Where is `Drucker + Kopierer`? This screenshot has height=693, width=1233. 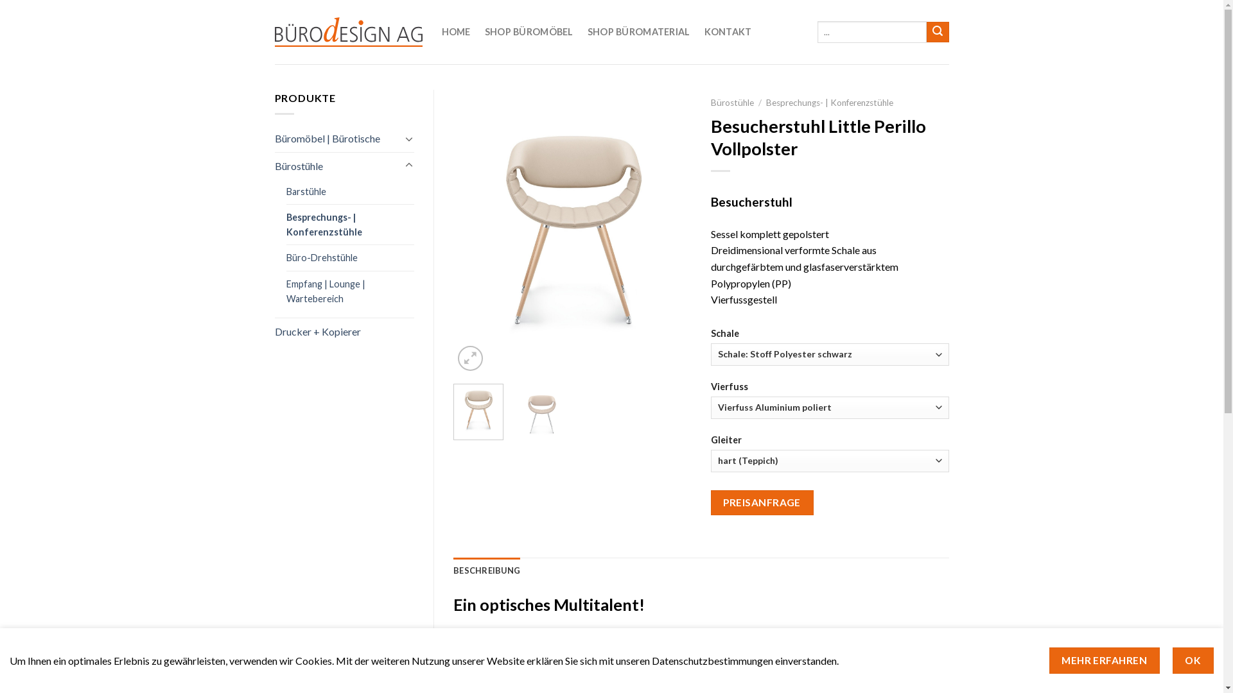 Drucker + Kopierer is located at coordinates (345, 332).